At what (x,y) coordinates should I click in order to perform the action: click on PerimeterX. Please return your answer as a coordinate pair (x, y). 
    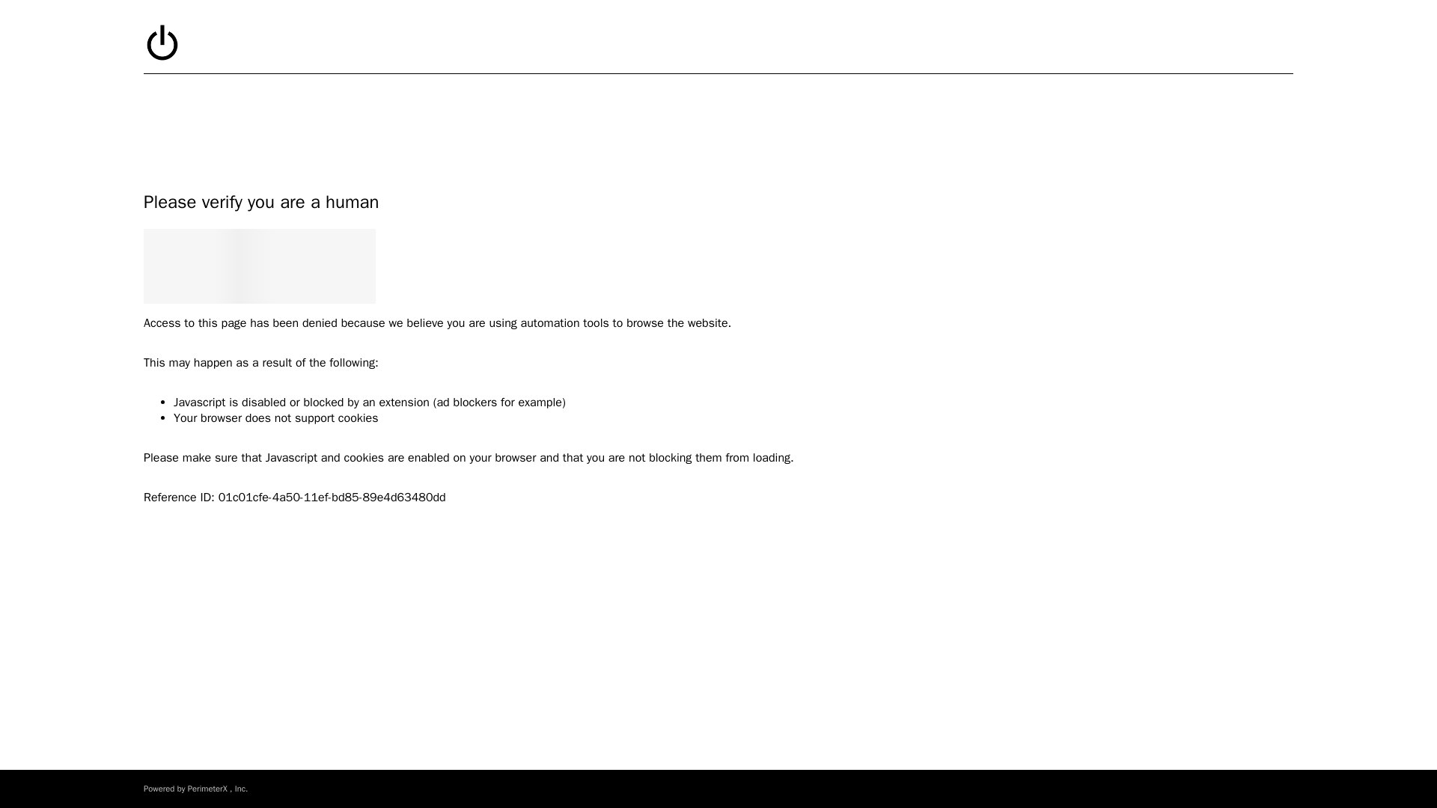
    Looking at the image, I should click on (207, 788).